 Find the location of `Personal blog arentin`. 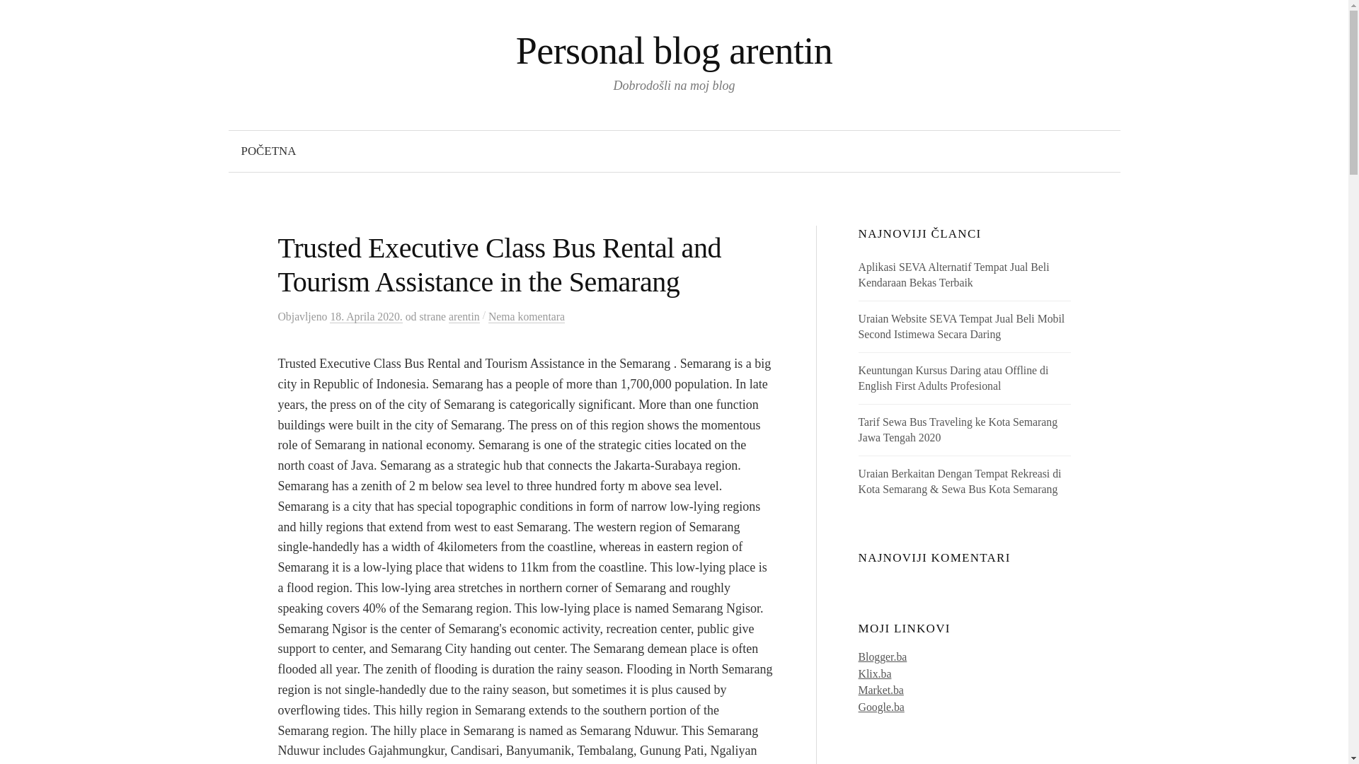

Personal blog arentin is located at coordinates (674, 51).